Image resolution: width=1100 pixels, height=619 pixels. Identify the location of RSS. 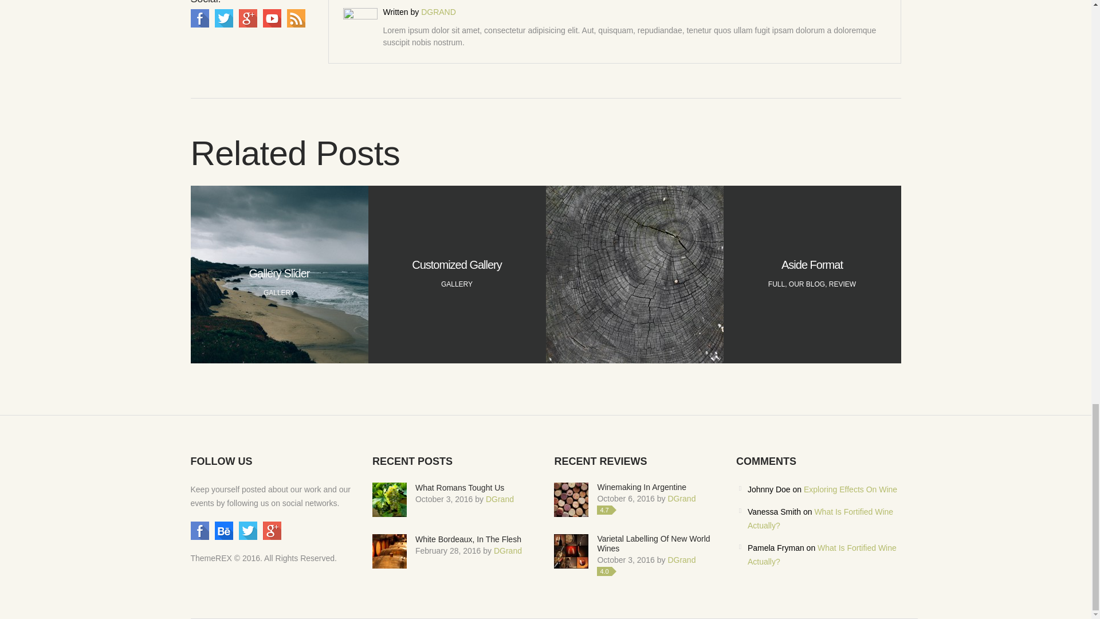
(295, 18).